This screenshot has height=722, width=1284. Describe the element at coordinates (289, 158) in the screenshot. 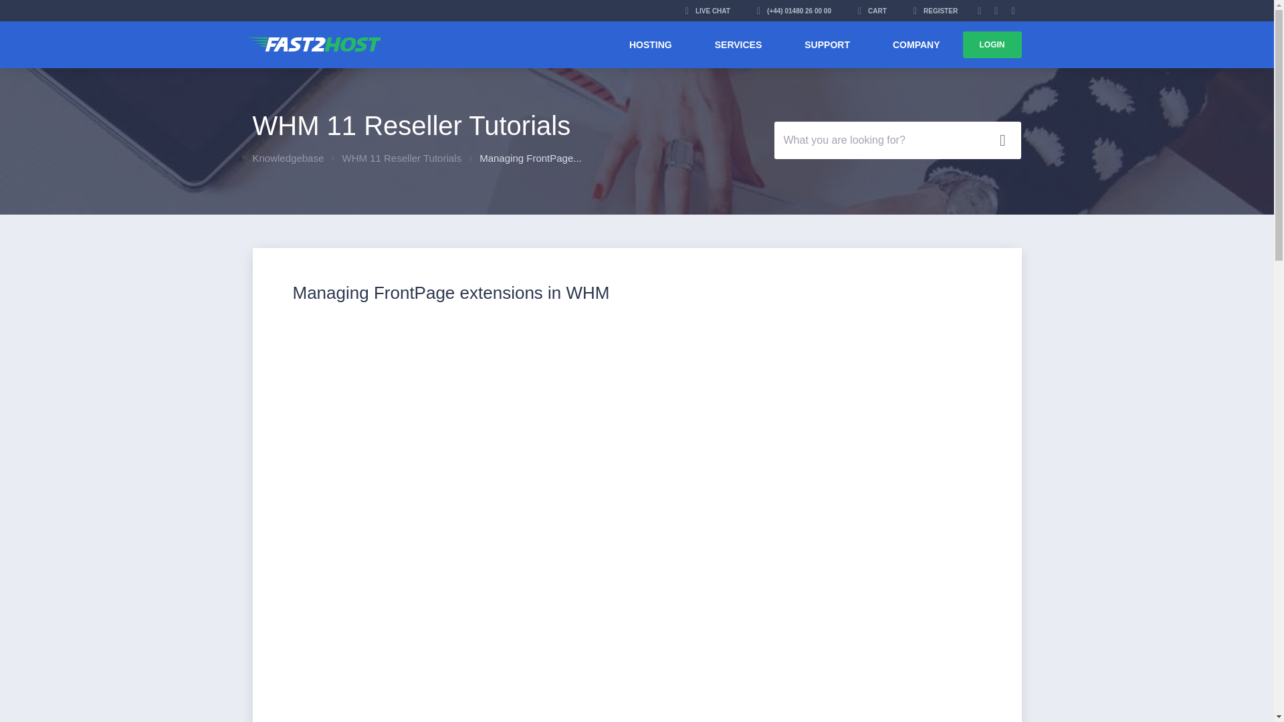

I see `Knowledgebase` at that location.